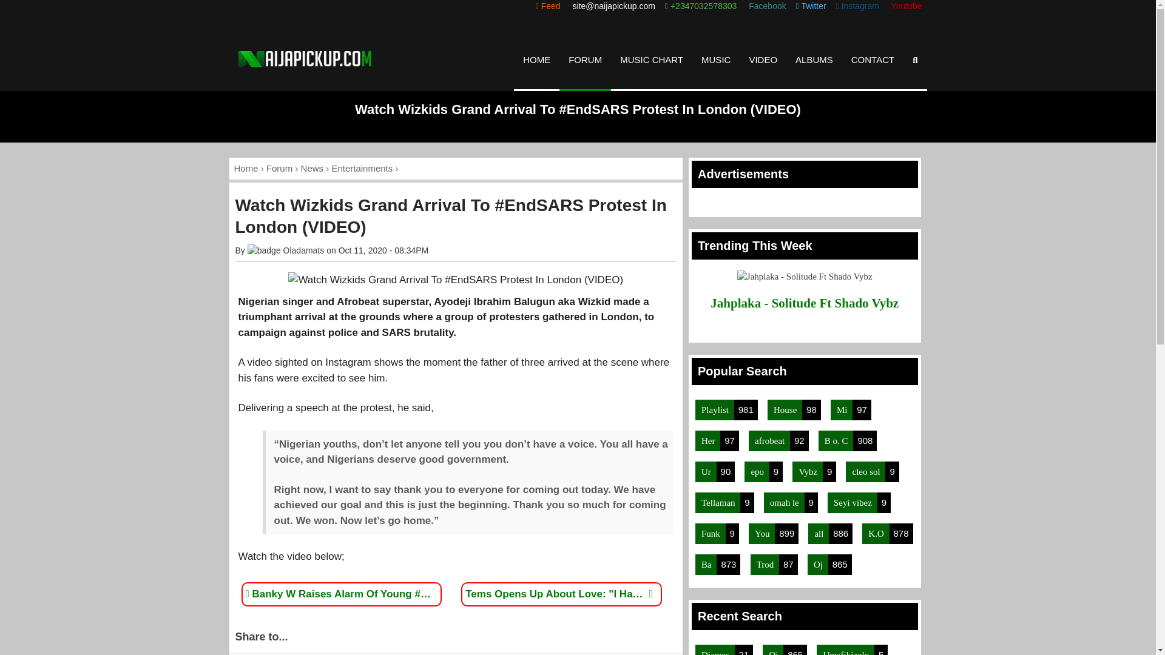 Image resolution: width=1165 pixels, height=655 pixels. I want to click on FORUM, so click(585, 59).